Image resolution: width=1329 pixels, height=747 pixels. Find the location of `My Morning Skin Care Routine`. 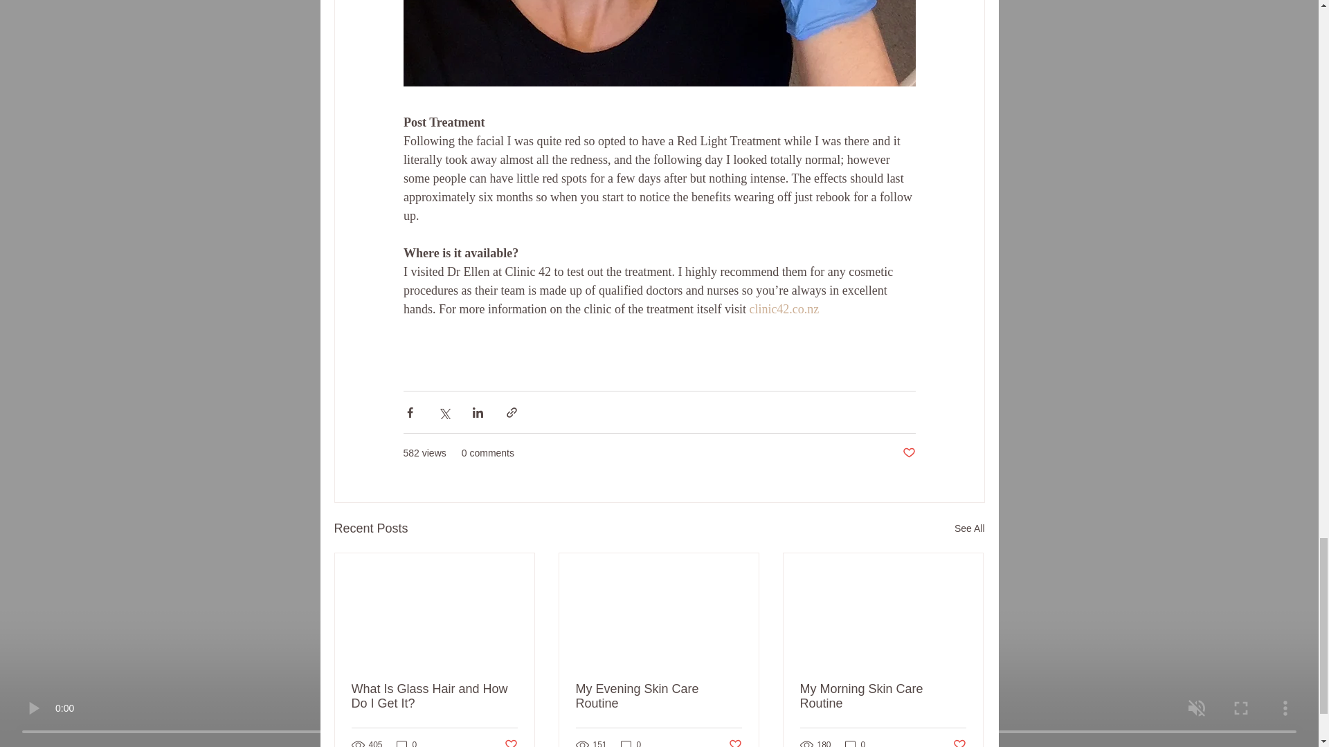

My Morning Skin Care Routine is located at coordinates (883, 697).